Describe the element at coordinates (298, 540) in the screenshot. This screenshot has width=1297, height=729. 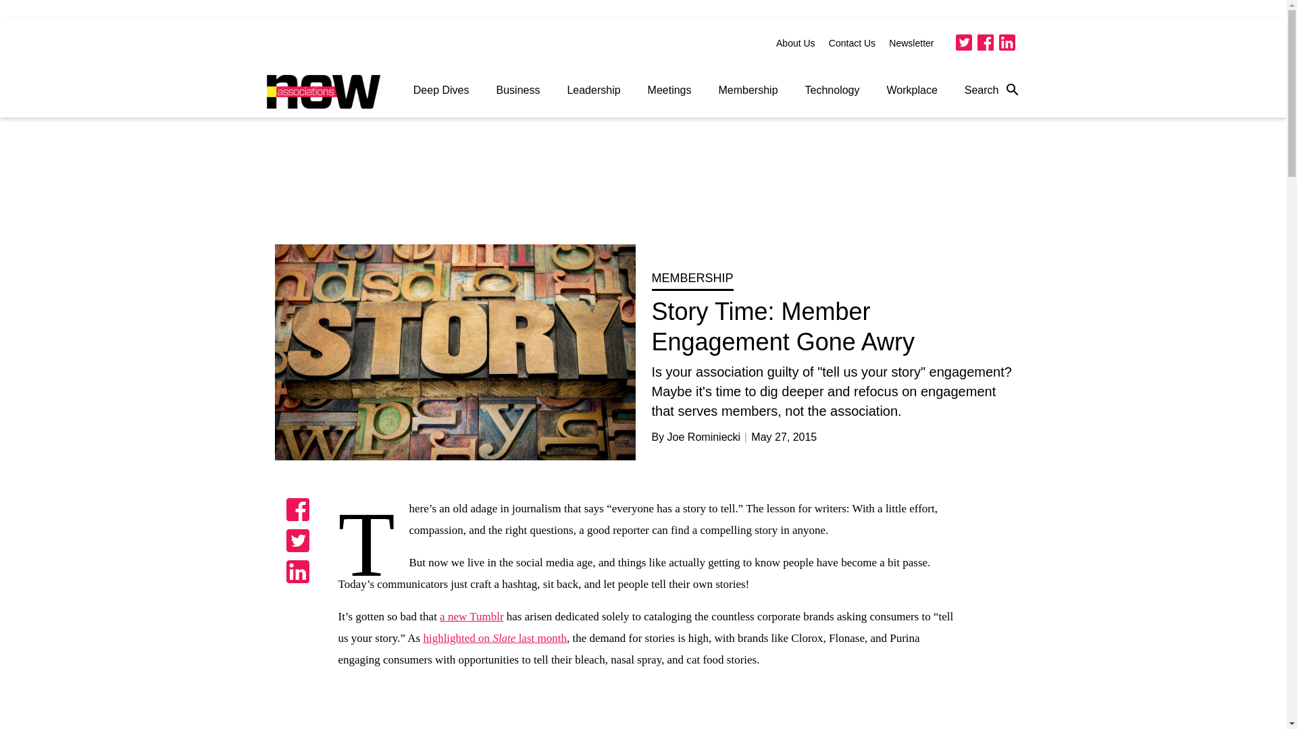
I see `Share` at that location.